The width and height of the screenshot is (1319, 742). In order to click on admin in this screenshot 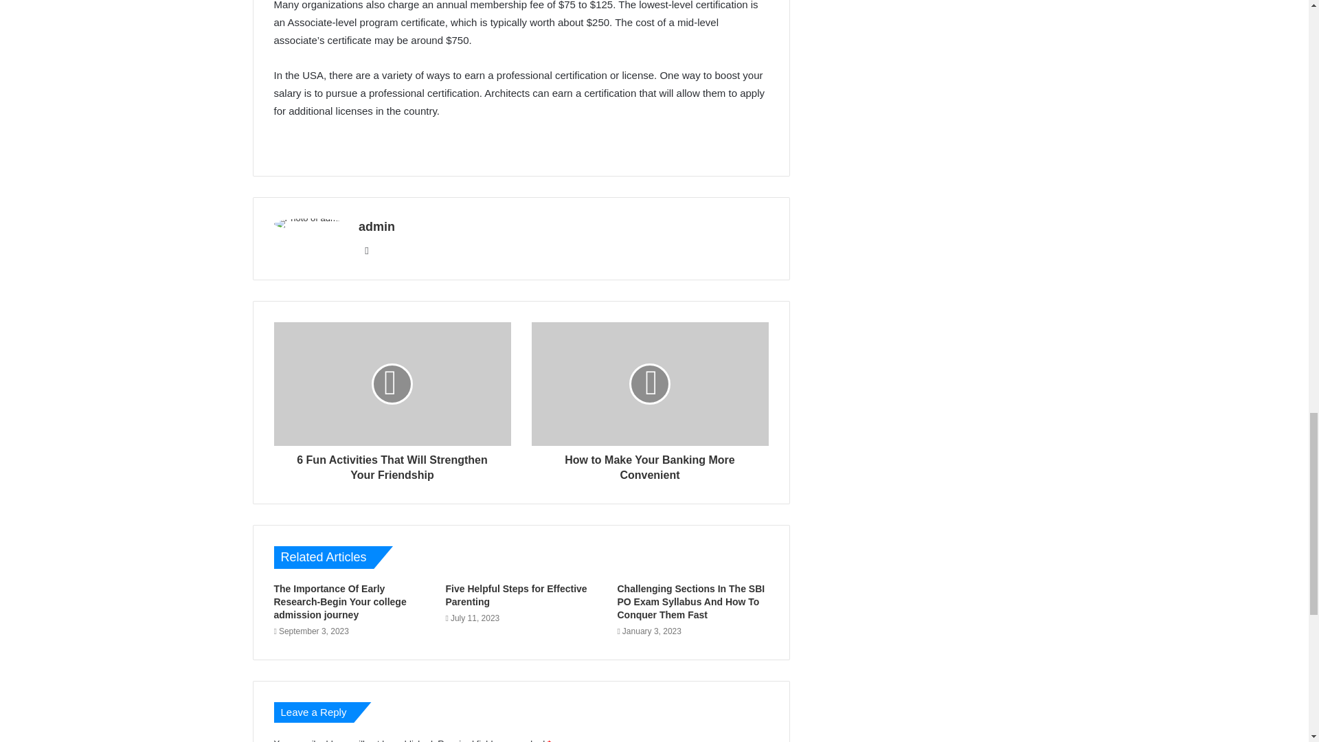, I will do `click(376, 227)`.